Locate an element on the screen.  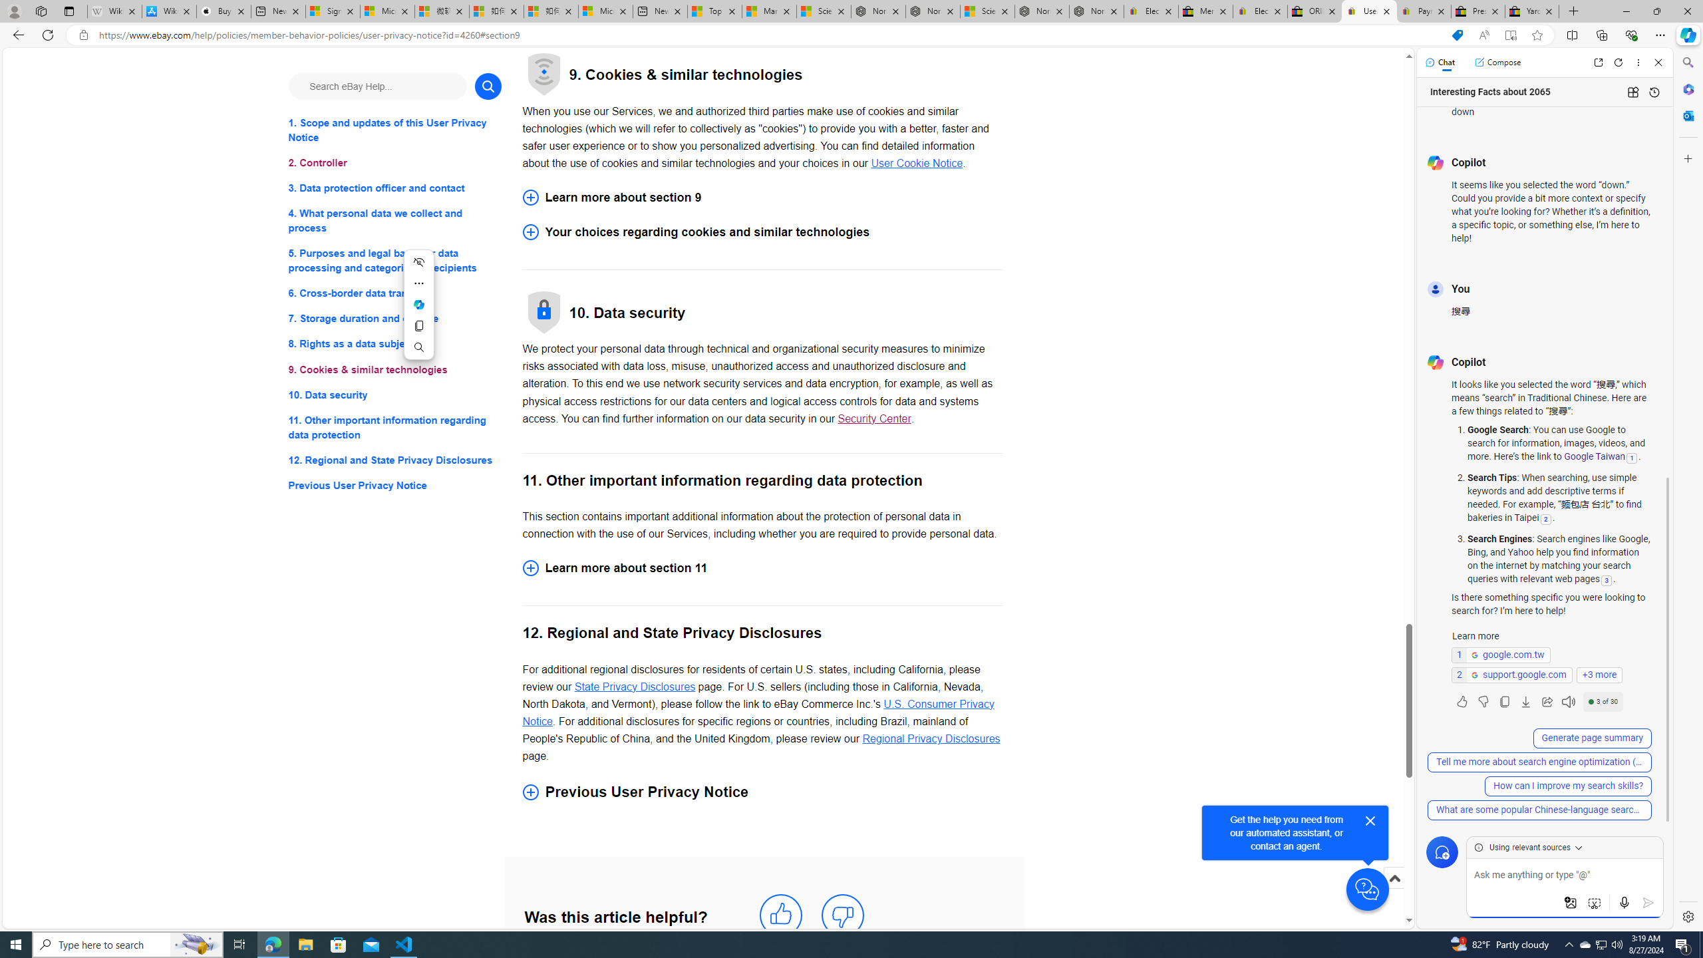
More actions is located at coordinates (419, 283).